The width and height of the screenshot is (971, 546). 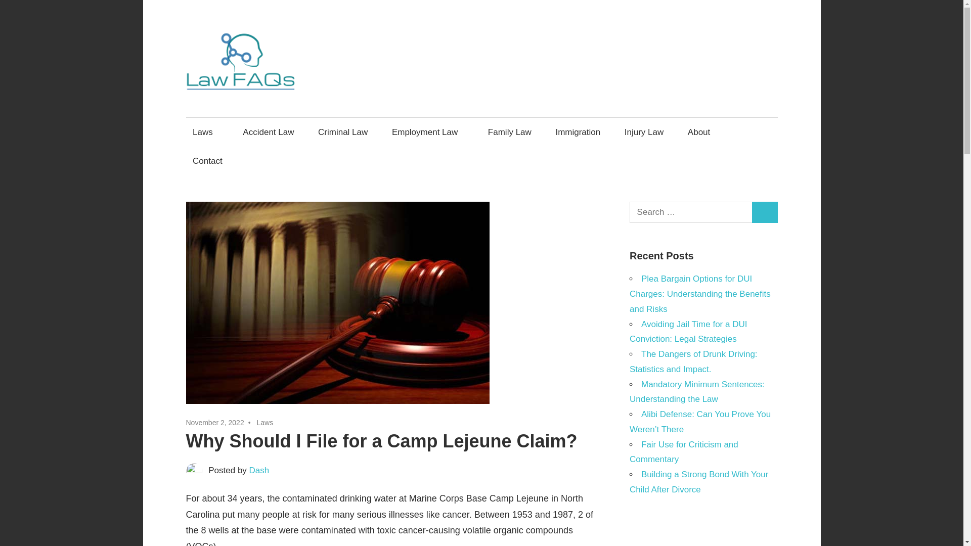 I want to click on Laws, so click(x=206, y=132).